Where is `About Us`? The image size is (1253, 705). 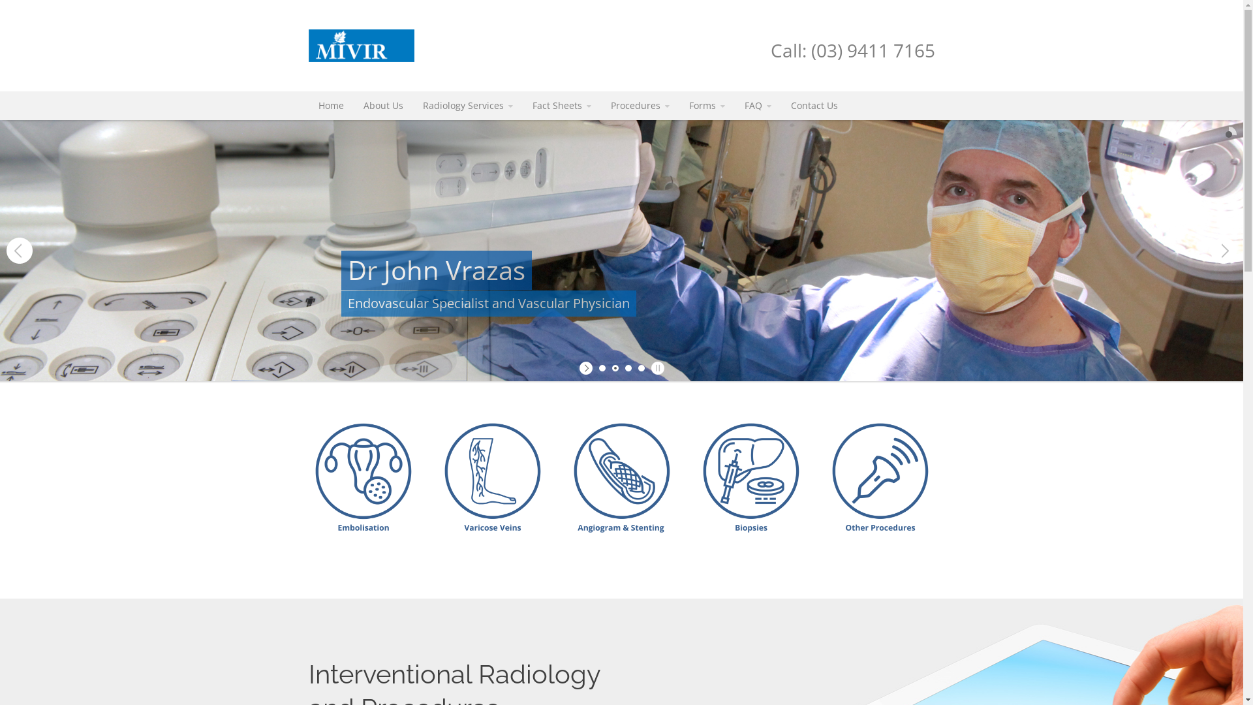 About Us is located at coordinates (384, 106).